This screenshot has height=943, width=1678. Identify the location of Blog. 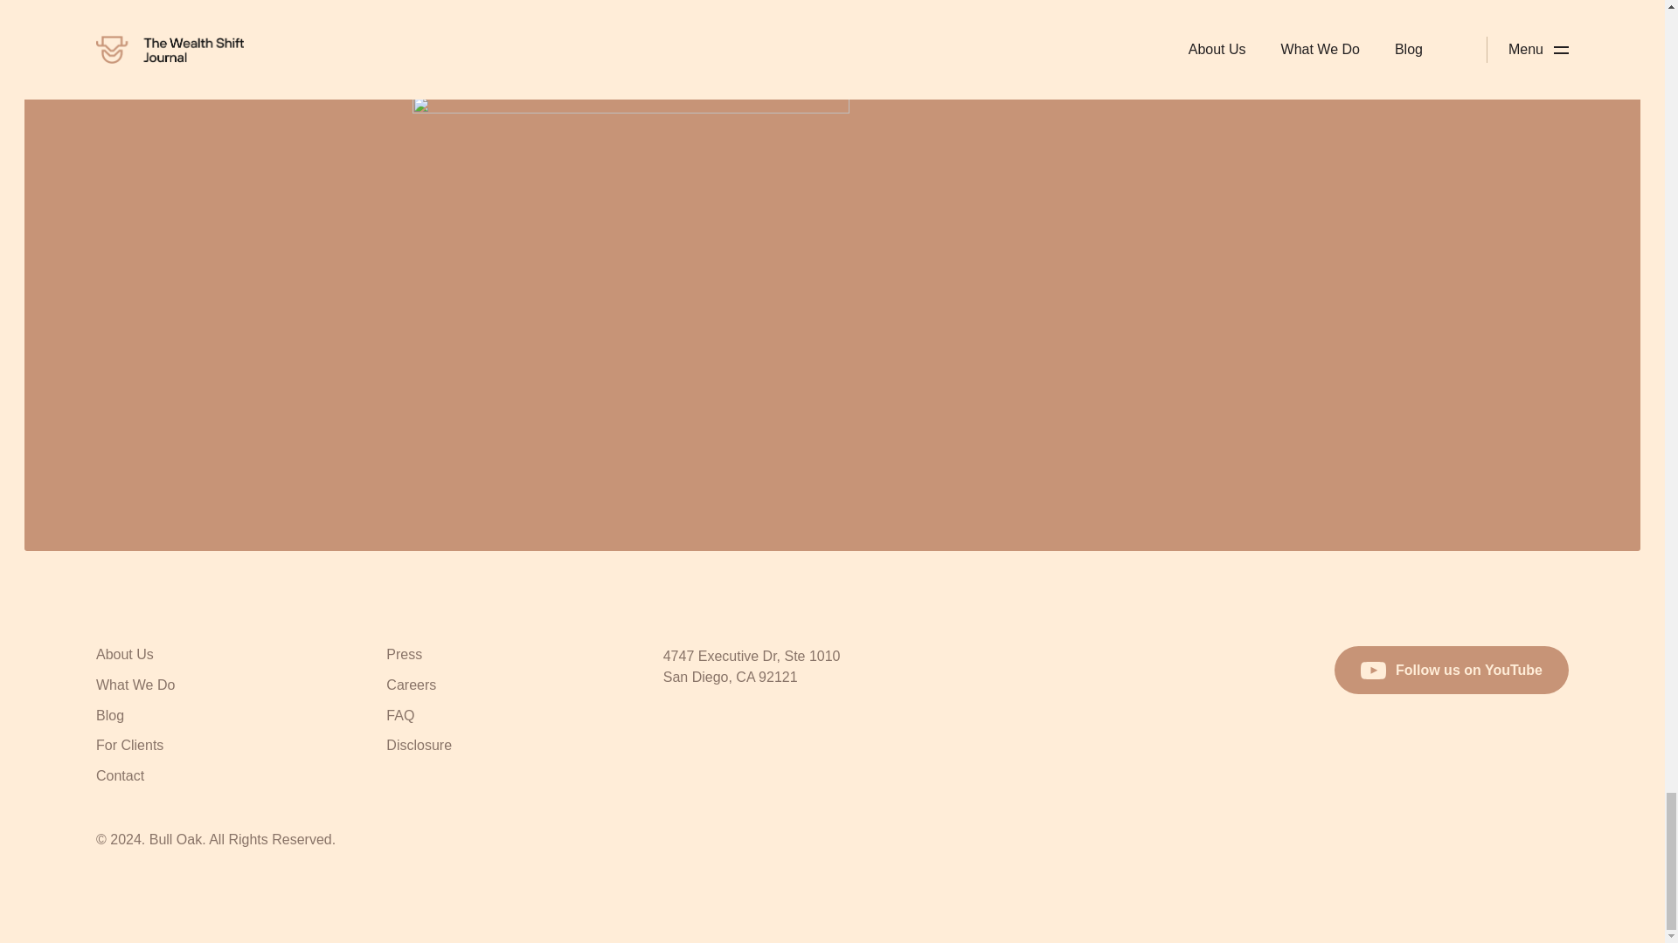
(110, 718).